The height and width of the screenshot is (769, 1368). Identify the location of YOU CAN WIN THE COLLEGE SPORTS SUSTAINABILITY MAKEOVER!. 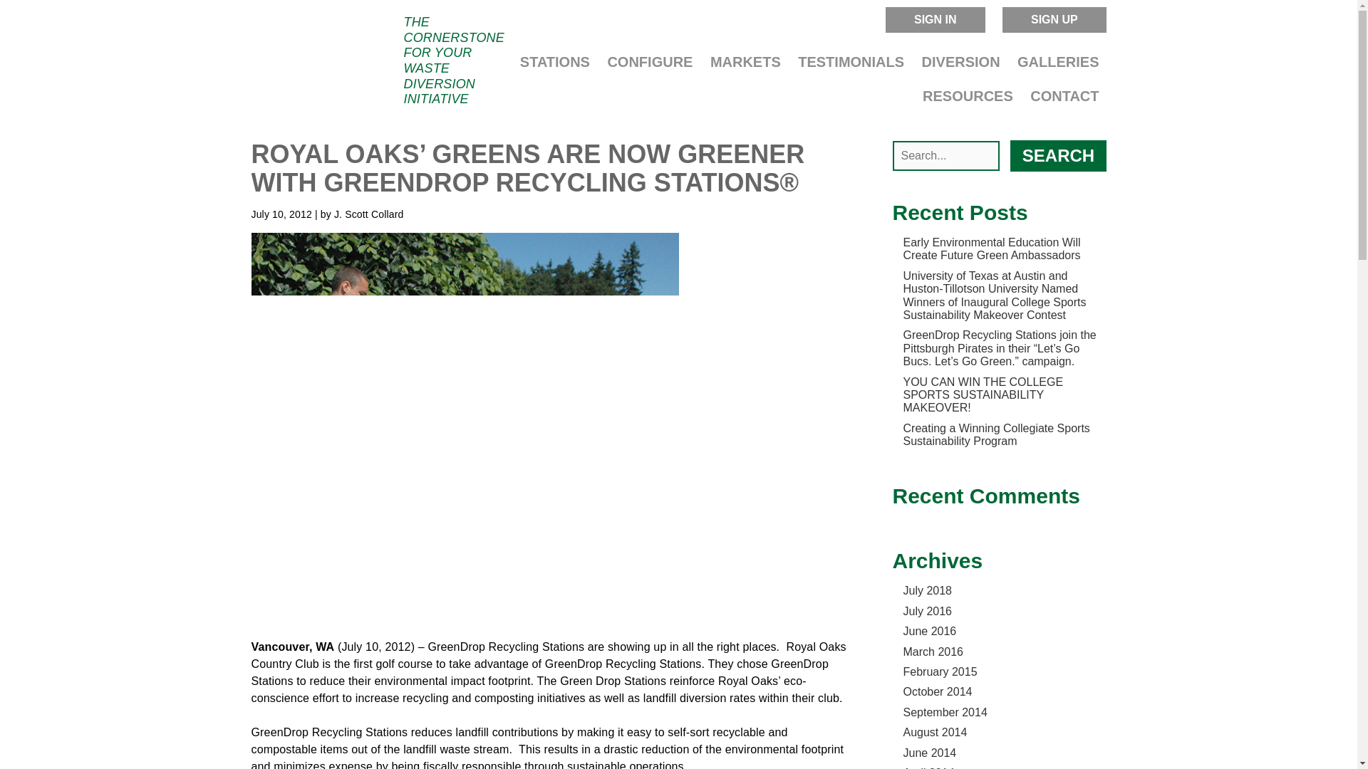
(983, 395).